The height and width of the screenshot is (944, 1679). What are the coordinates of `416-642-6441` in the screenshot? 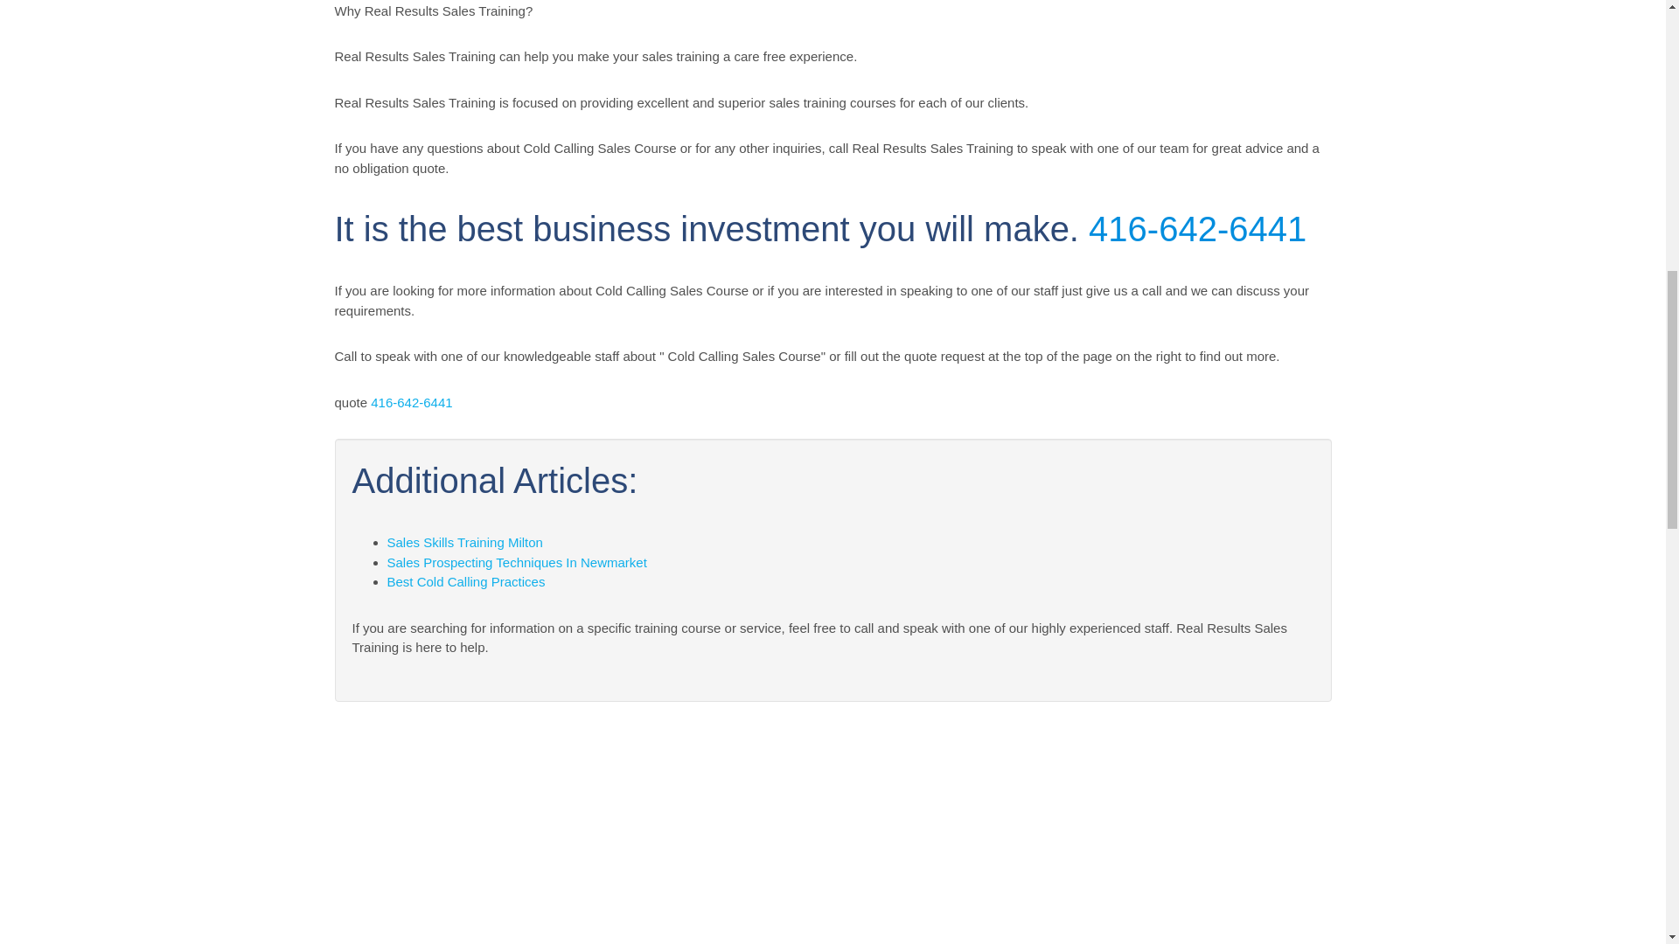 It's located at (411, 402).